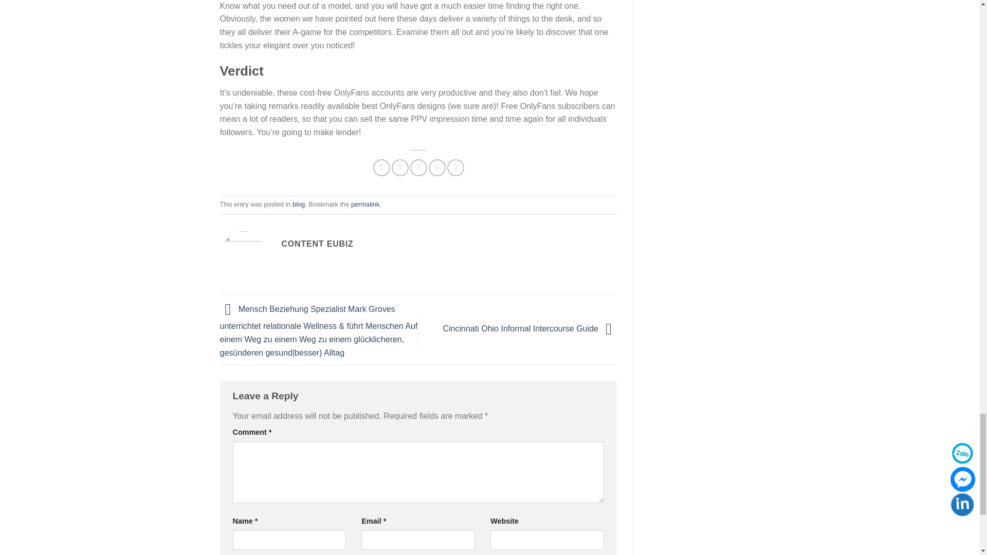  I want to click on Permalink to Free Only Fans Trial Best OnlyFans Site, so click(365, 204).